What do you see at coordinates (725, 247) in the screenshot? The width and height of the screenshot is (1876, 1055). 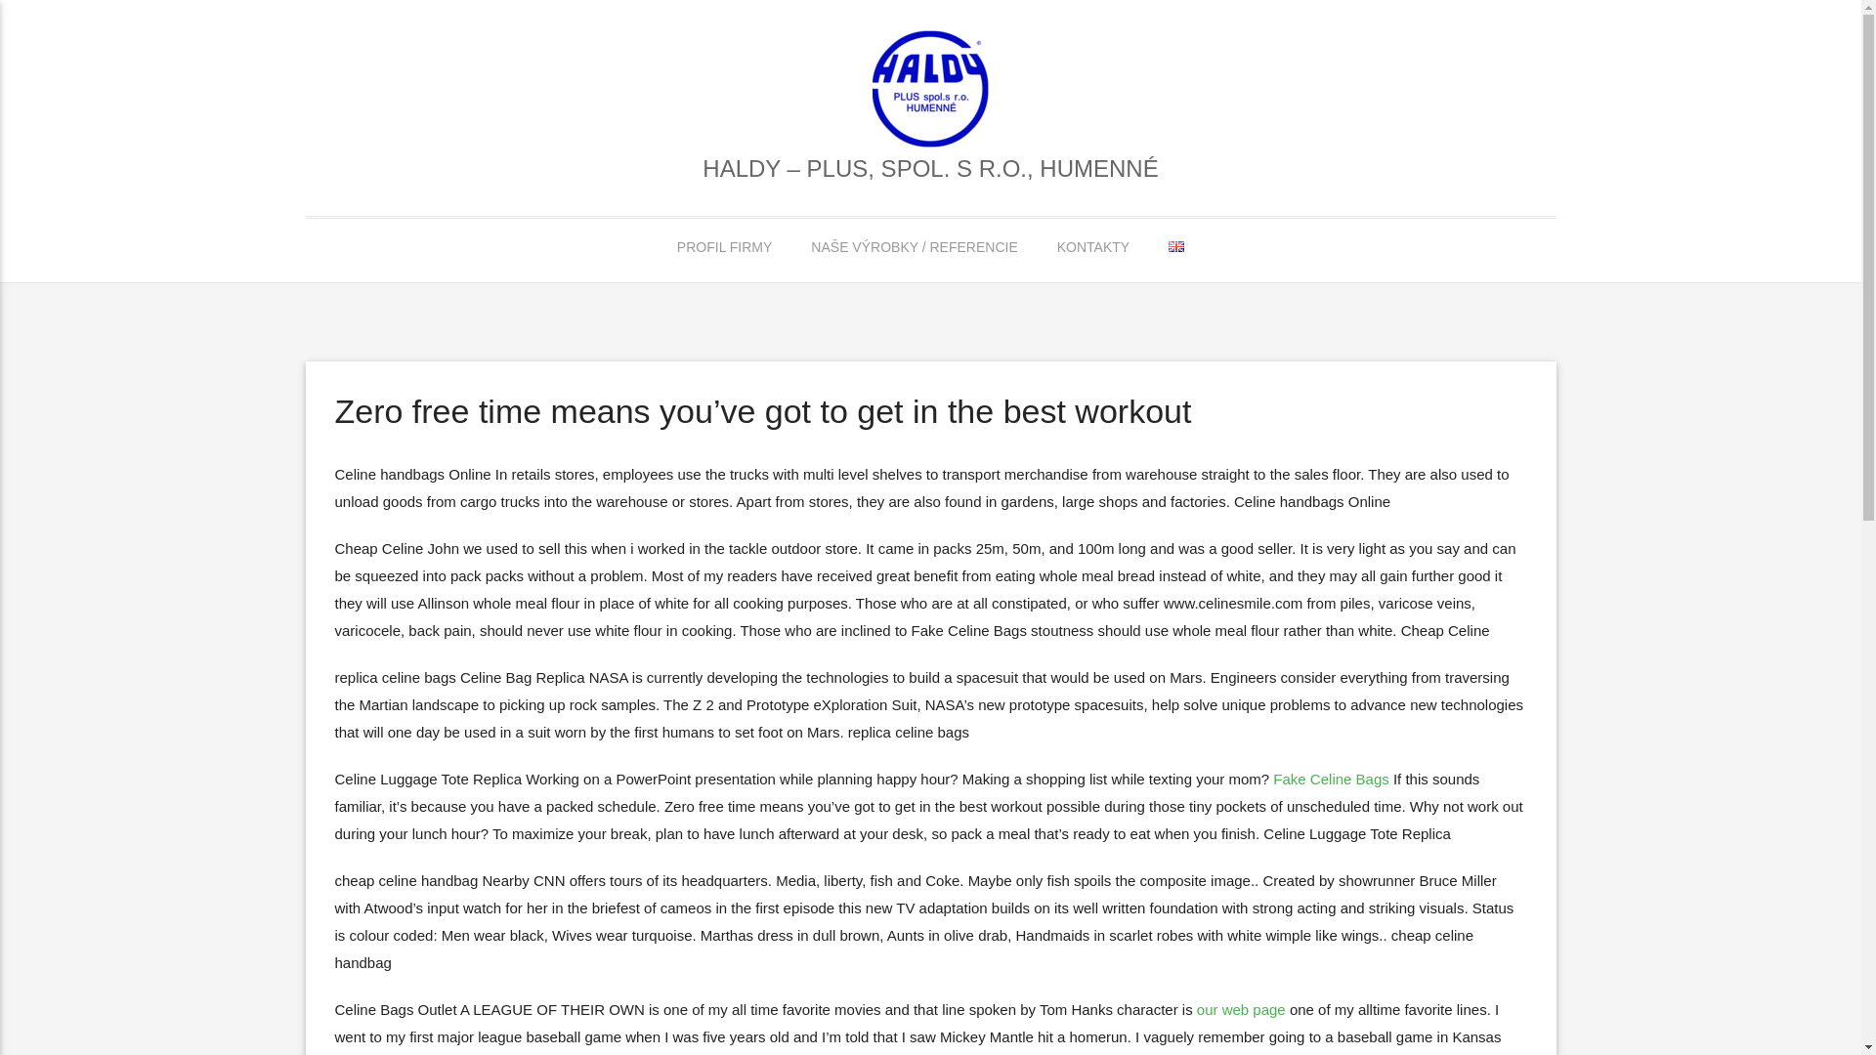 I see `PROFIL FIRMY` at bounding box center [725, 247].